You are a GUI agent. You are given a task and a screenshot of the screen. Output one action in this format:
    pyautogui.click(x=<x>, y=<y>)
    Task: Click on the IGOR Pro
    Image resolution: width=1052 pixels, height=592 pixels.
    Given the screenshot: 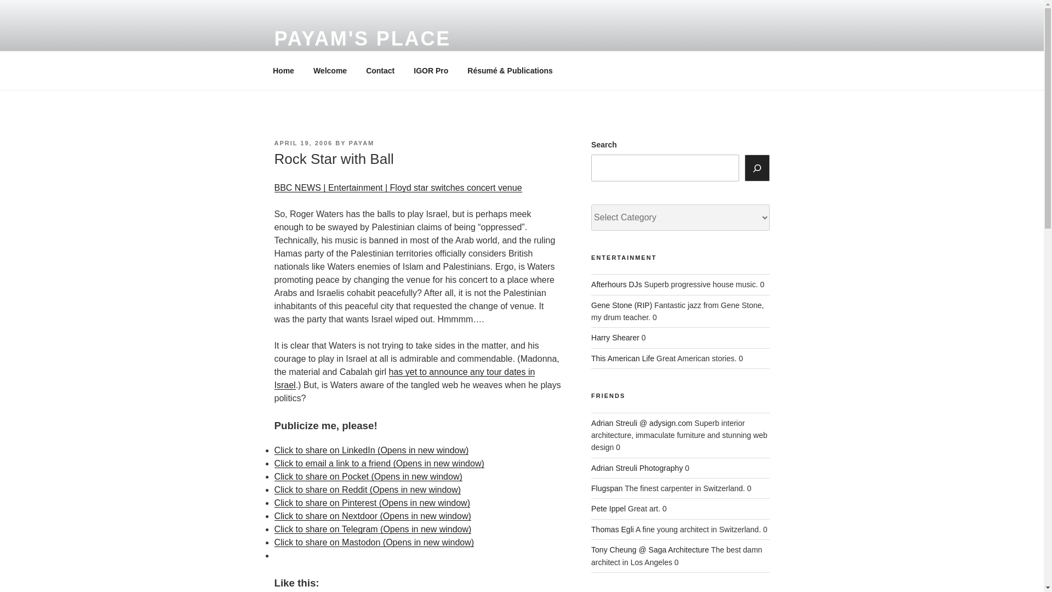 What is the action you would take?
    pyautogui.click(x=431, y=70)
    